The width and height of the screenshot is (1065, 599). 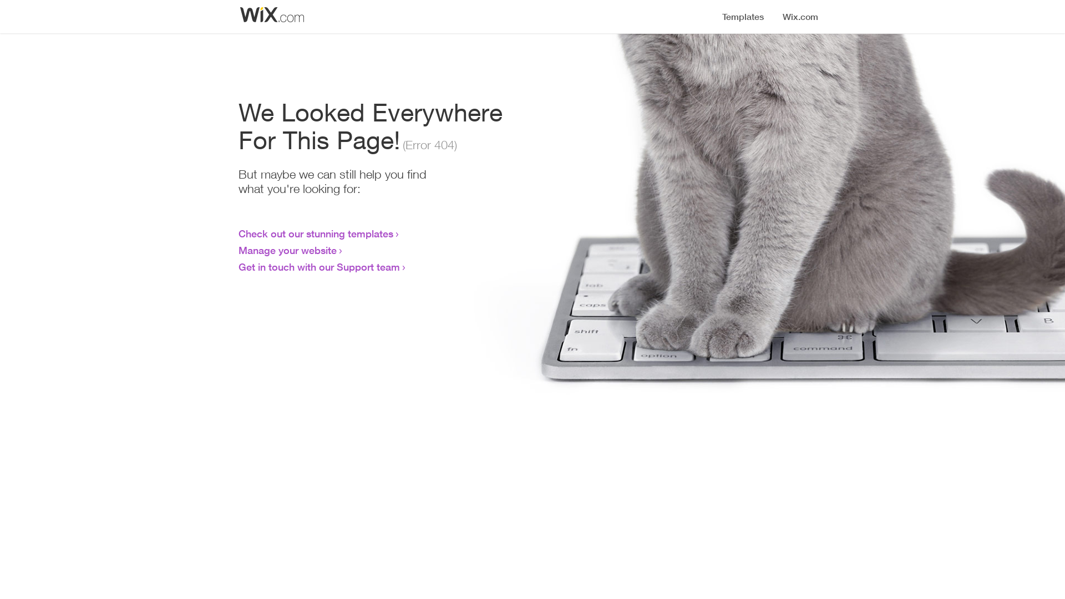 I want to click on Check out our stunning templates, so click(x=316, y=233).